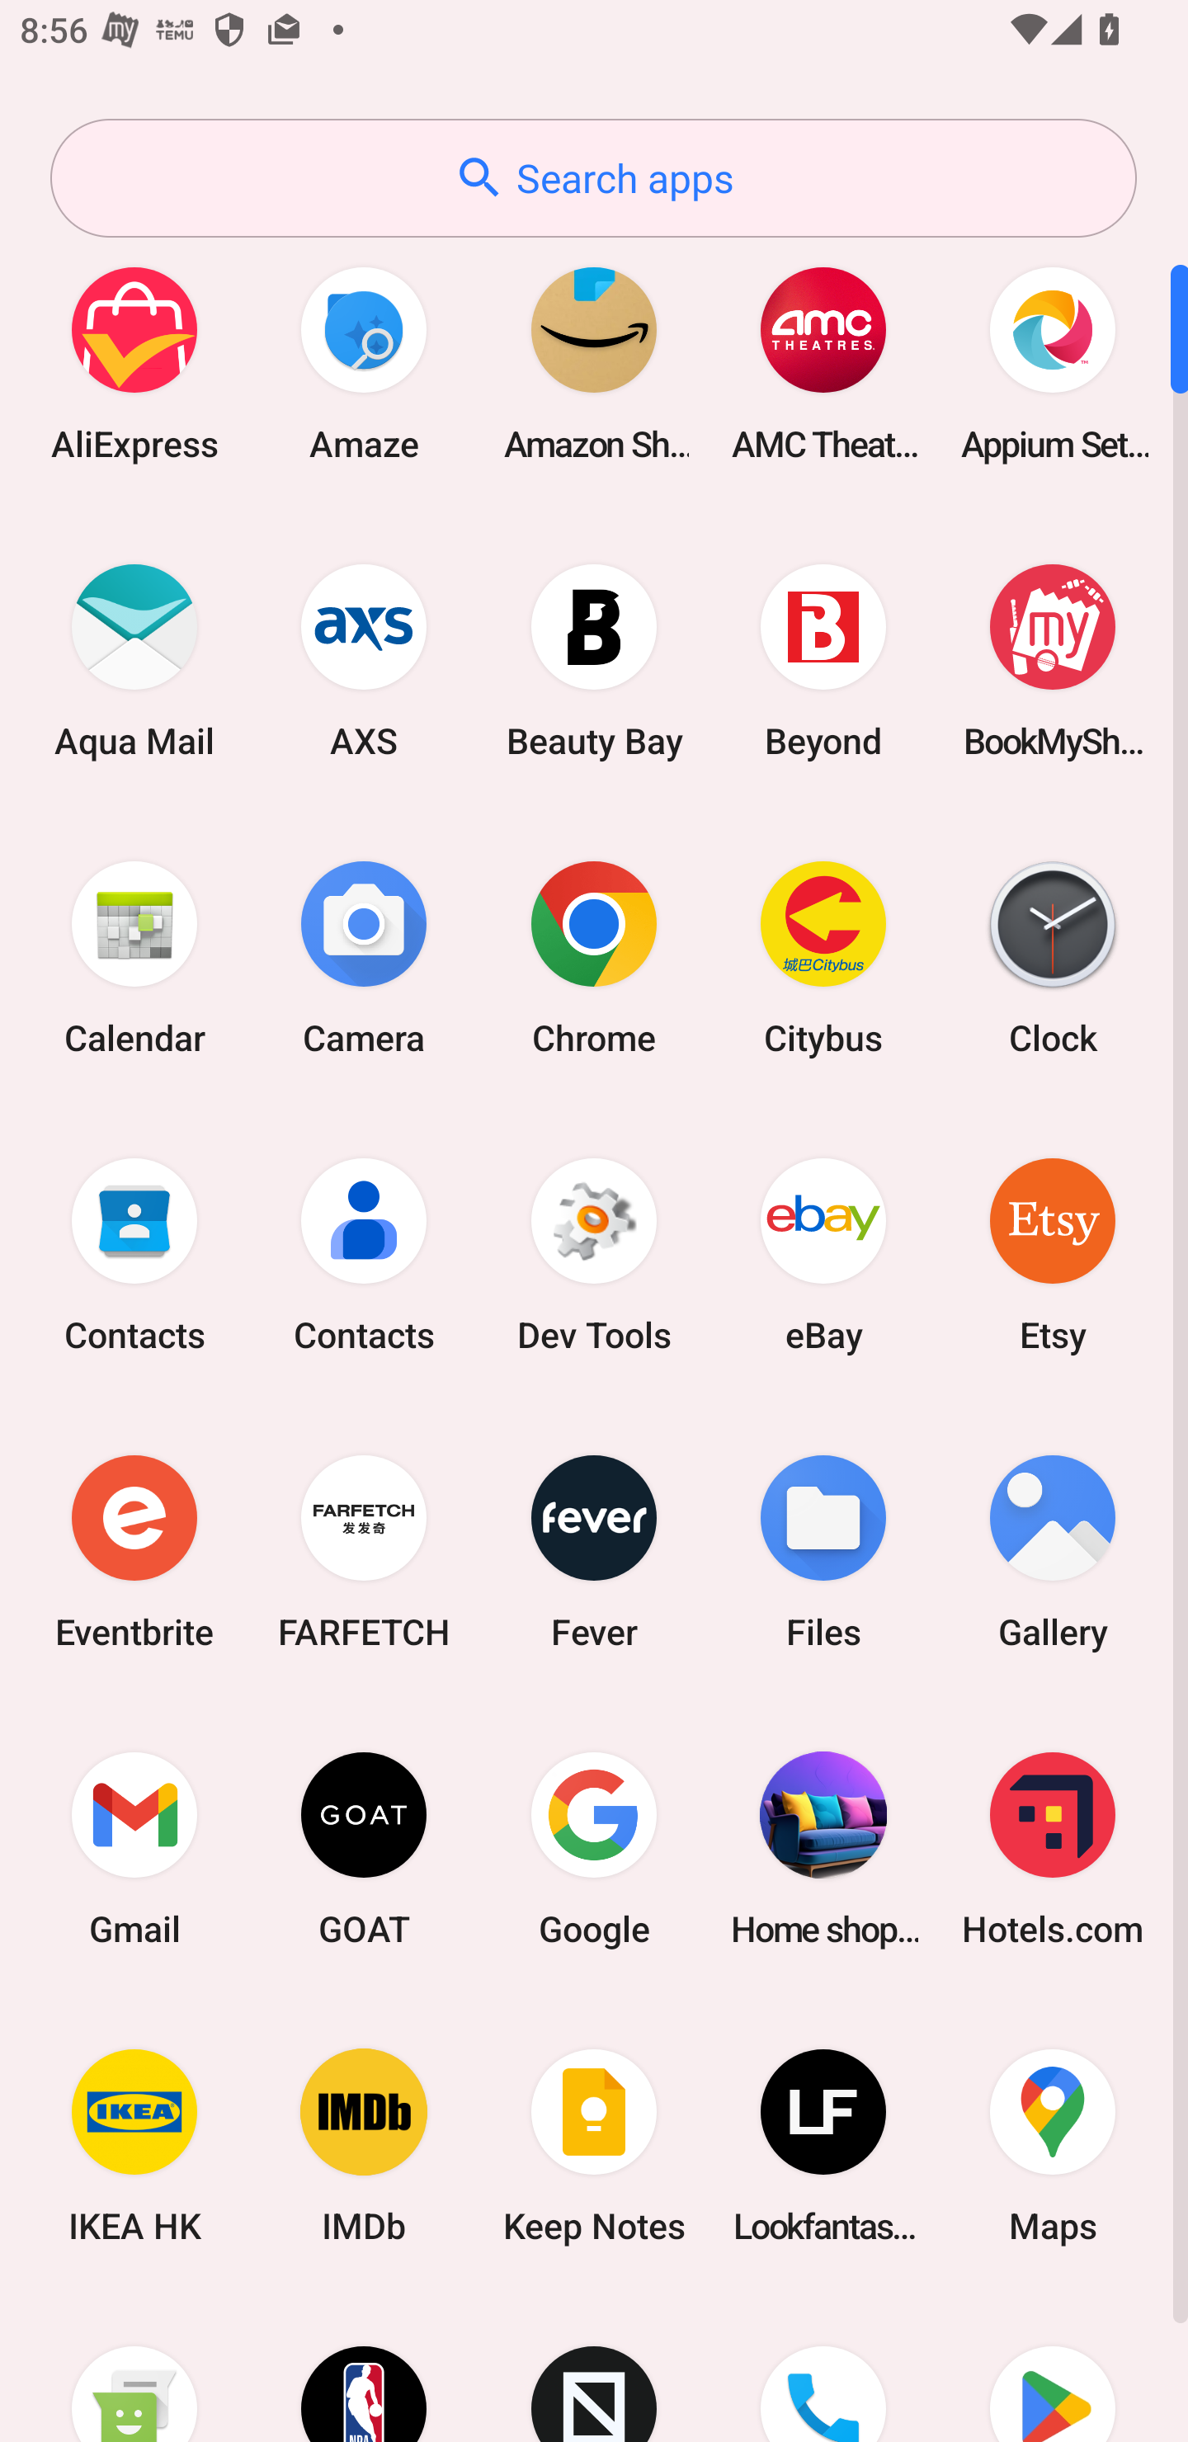  What do you see at coordinates (593, 178) in the screenshot?
I see `  Search apps` at bounding box center [593, 178].